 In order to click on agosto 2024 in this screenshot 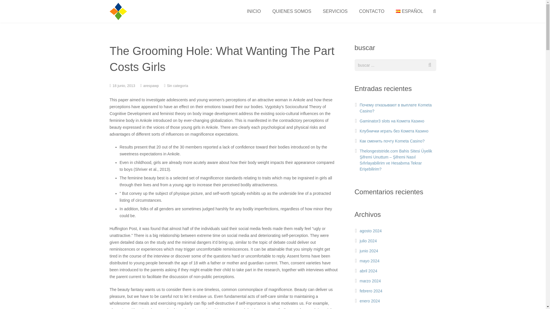, I will do `click(371, 231)`.